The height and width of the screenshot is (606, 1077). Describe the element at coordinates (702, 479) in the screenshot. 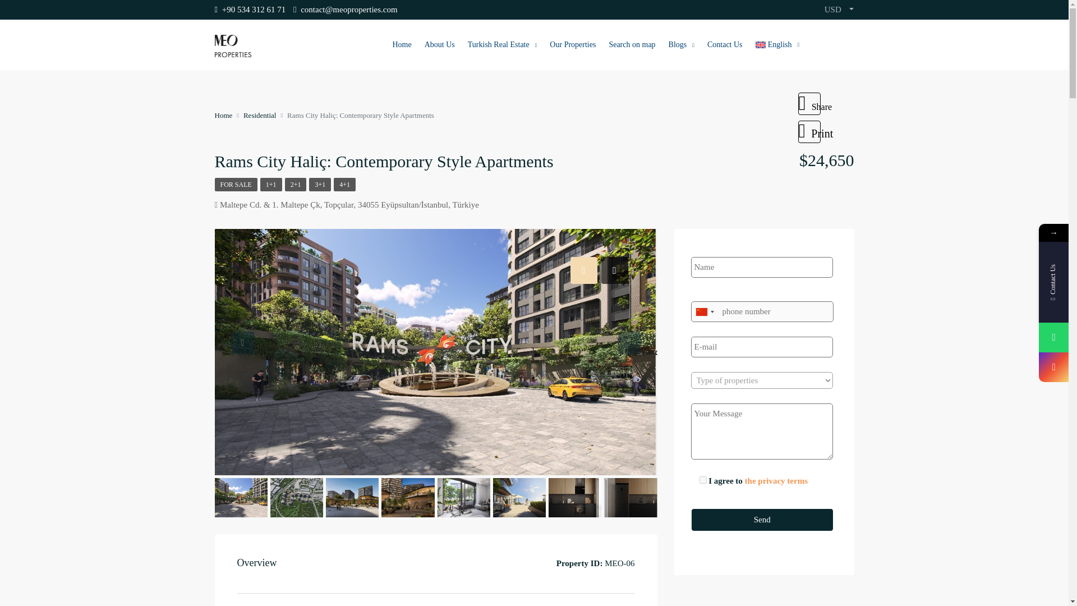

I see `1` at that location.